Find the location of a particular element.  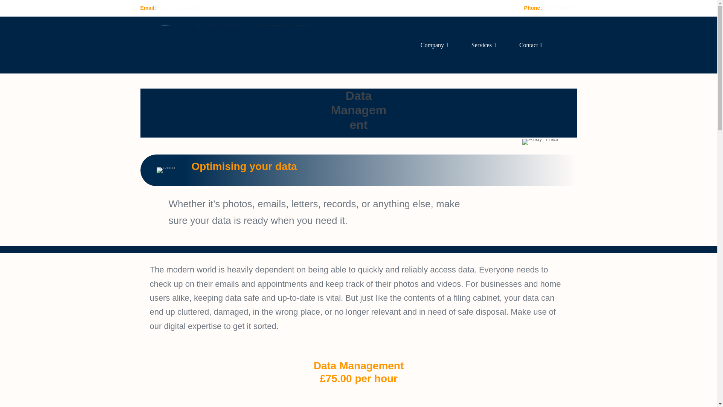

Solidarity IT is located at coordinates (227, 44).